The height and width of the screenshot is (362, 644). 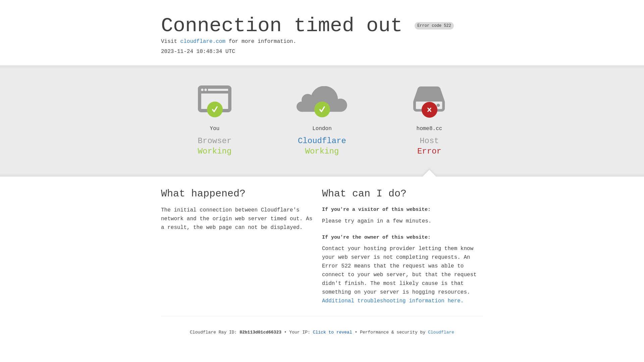 What do you see at coordinates (441, 333) in the screenshot?
I see `Cloudflare` at bounding box center [441, 333].